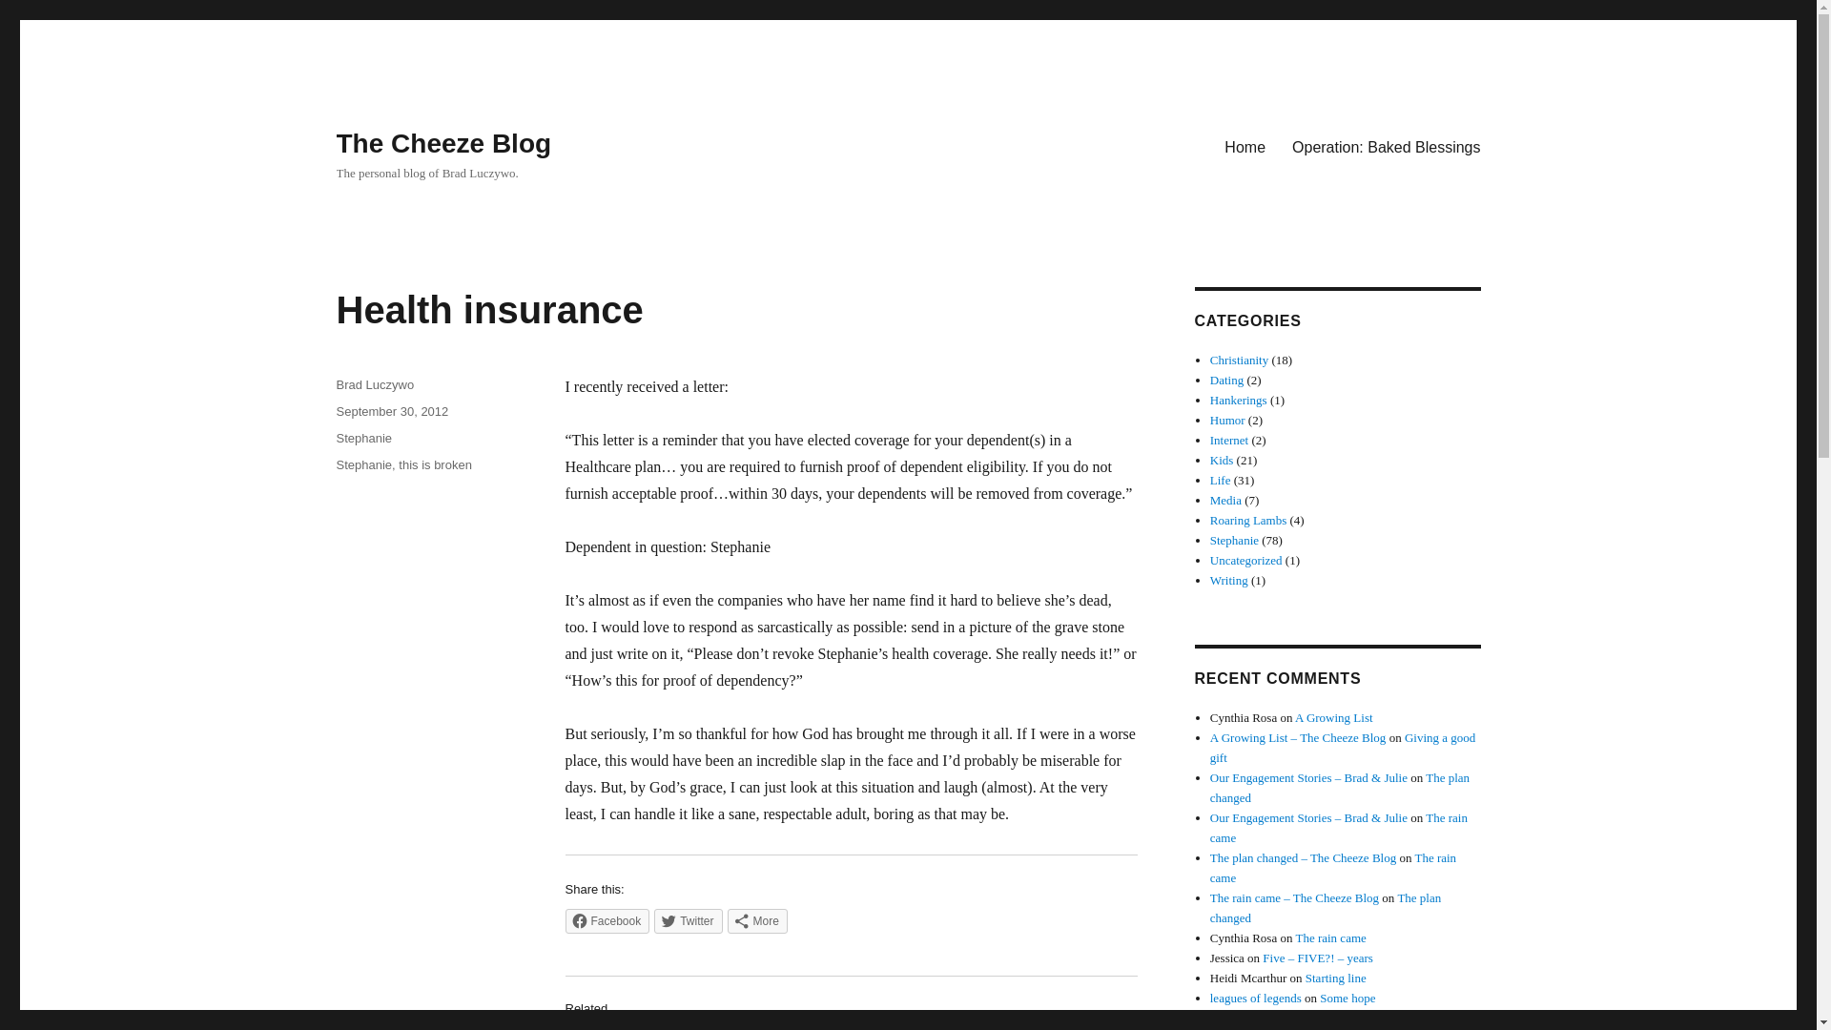 The width and height of the screenshot is (1831, 1030). What do you see at coordinates (1386, 146) in the screenshot?
I see `Operation: Baked Blessings` at bounding box center [1386, 146].